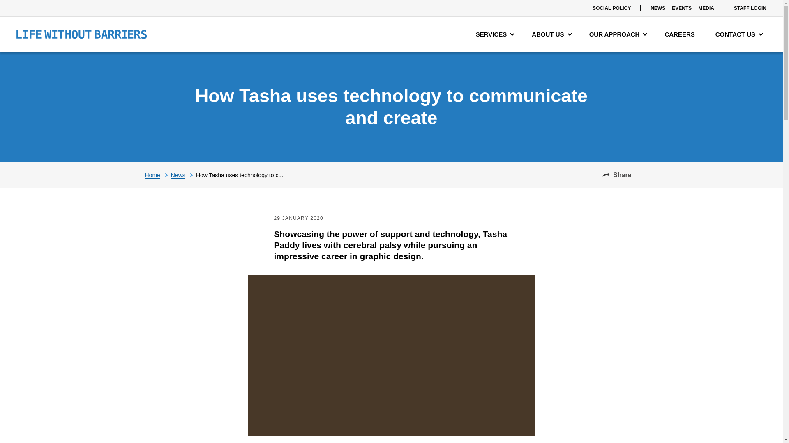 This screenshot has width=789, height=443. What do you see at coordinates (739, 34) in the screenshot?
I see `Contact us` at bounding box center [739, 34].